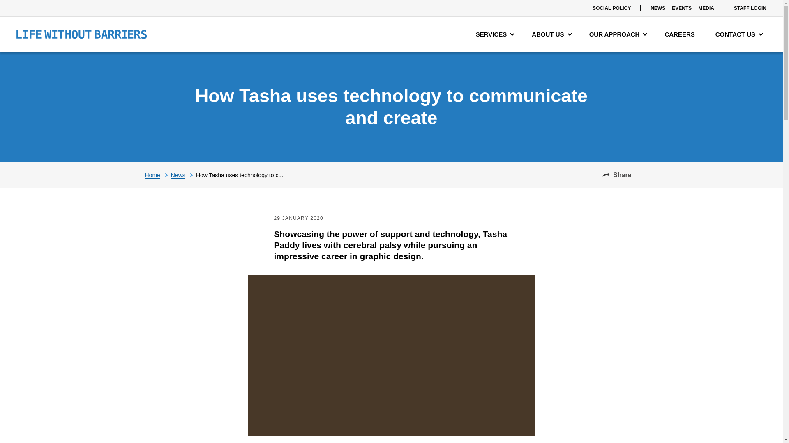 This screenshot has width=789, height=443. What do you see at coordinates (739, 34) in the screenshot?
I see `Contact us` at bounding box center [739, 34].